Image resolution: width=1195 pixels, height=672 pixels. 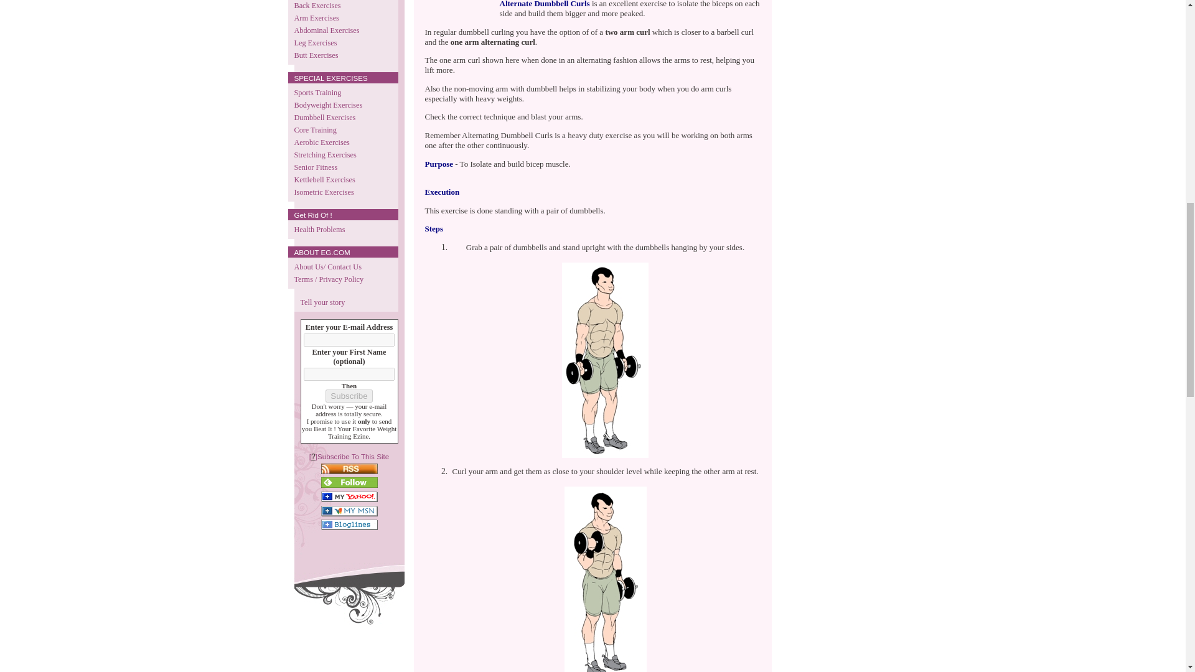 I want to click on Subscribe, so click(x=349, y=396).